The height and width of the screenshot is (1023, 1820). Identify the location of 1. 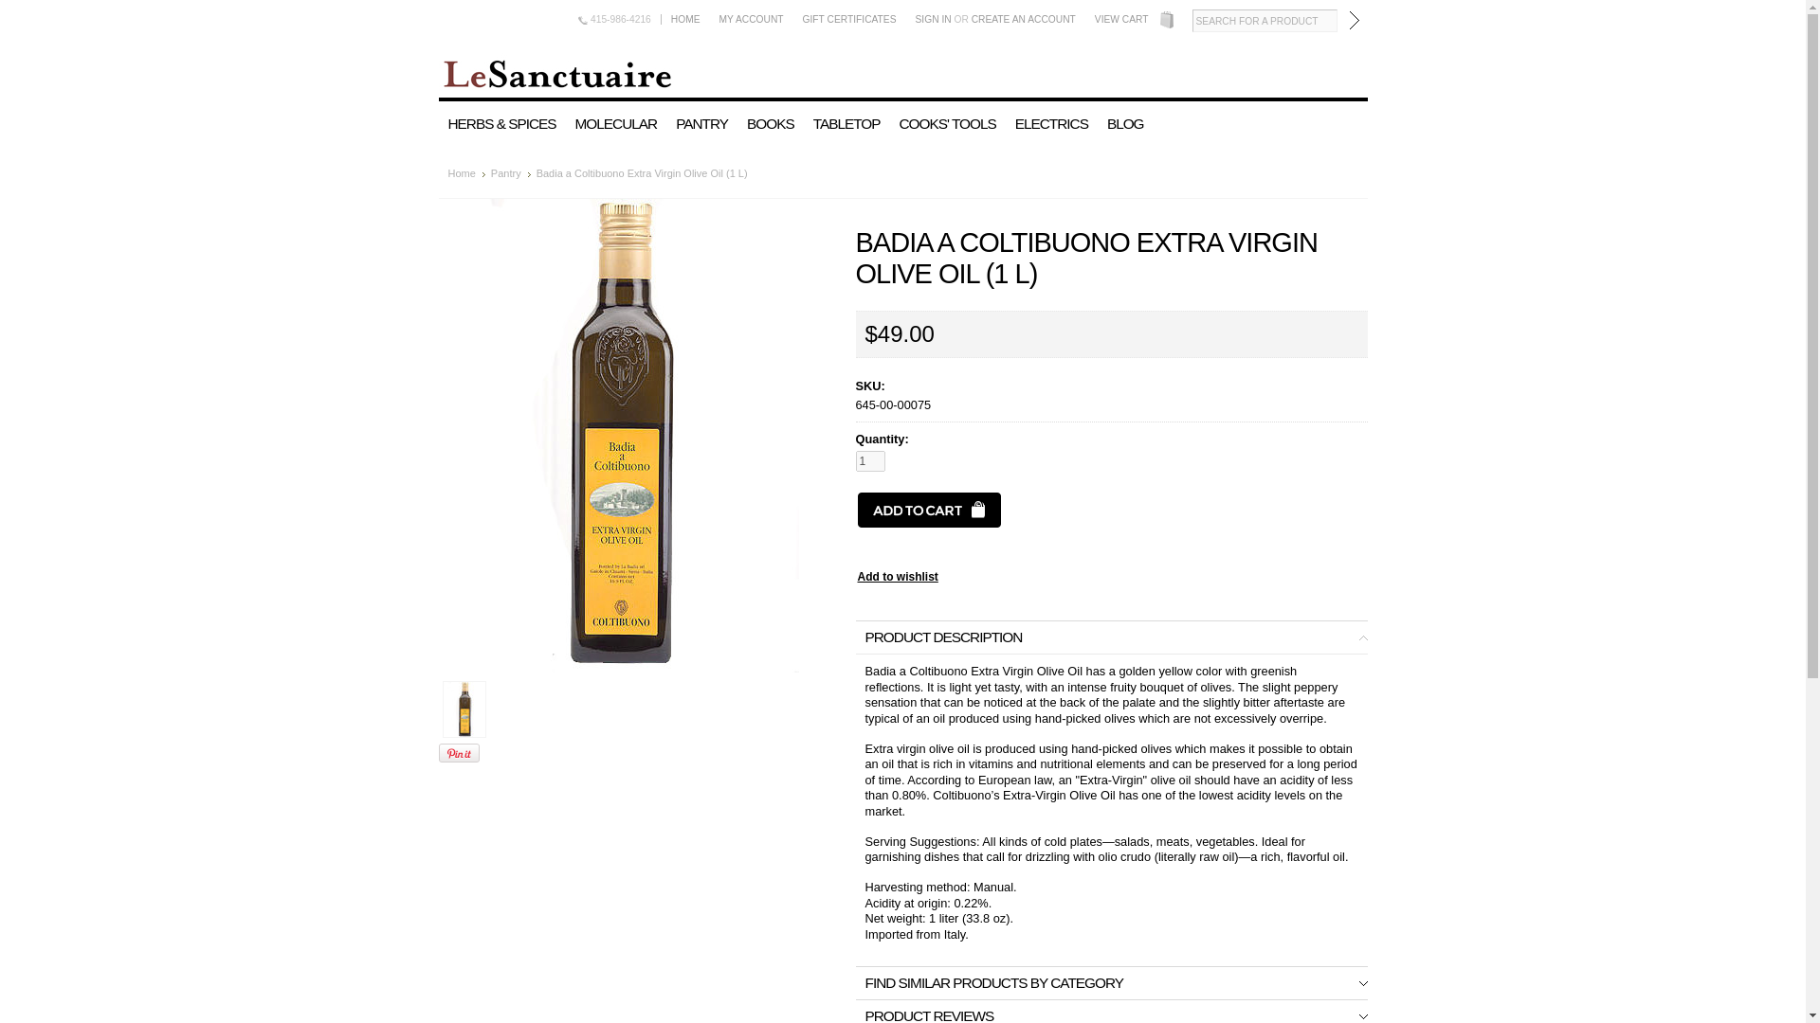
(870, 460).